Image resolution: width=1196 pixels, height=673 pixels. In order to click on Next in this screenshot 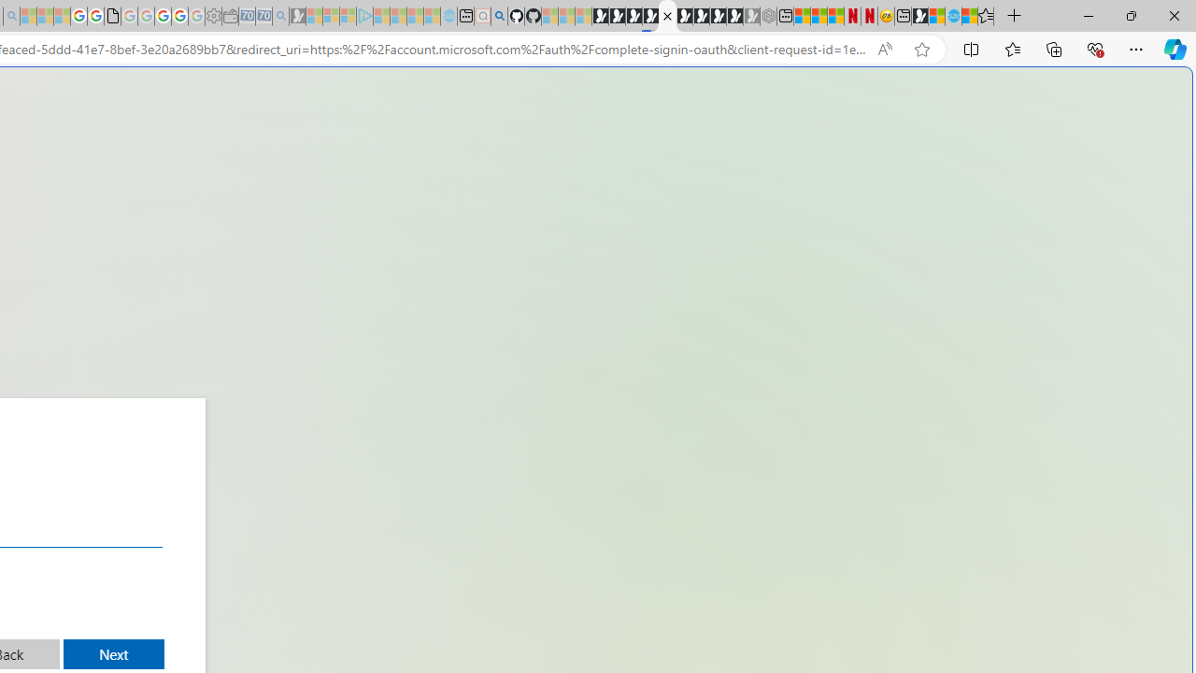, I will do `click(114, 654)`.